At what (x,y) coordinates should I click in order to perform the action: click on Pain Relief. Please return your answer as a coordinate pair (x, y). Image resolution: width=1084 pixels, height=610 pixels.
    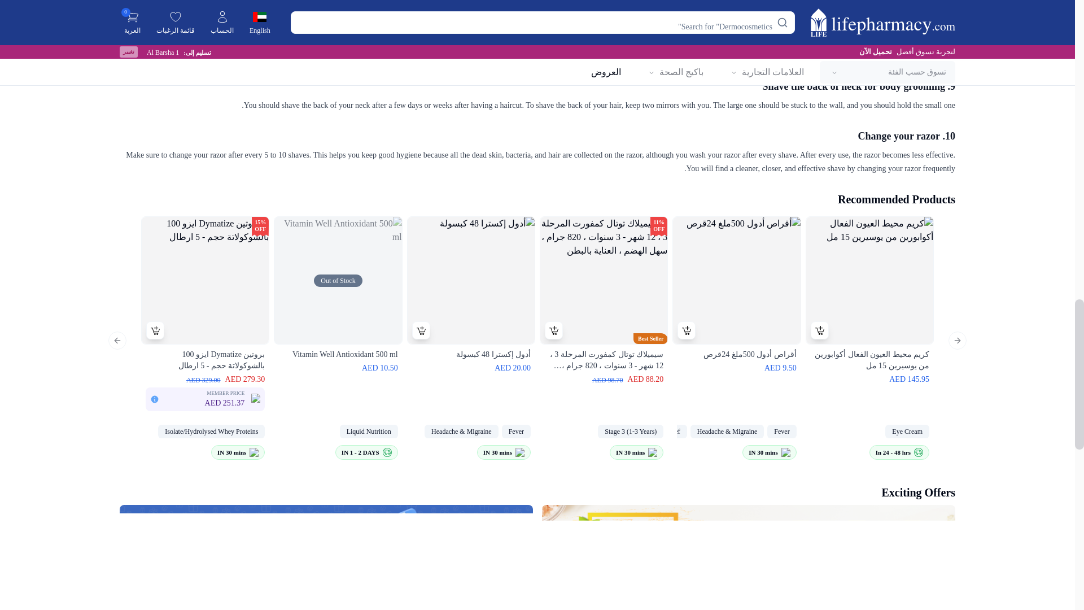
    Looking at the image, I should click on (665, 432).